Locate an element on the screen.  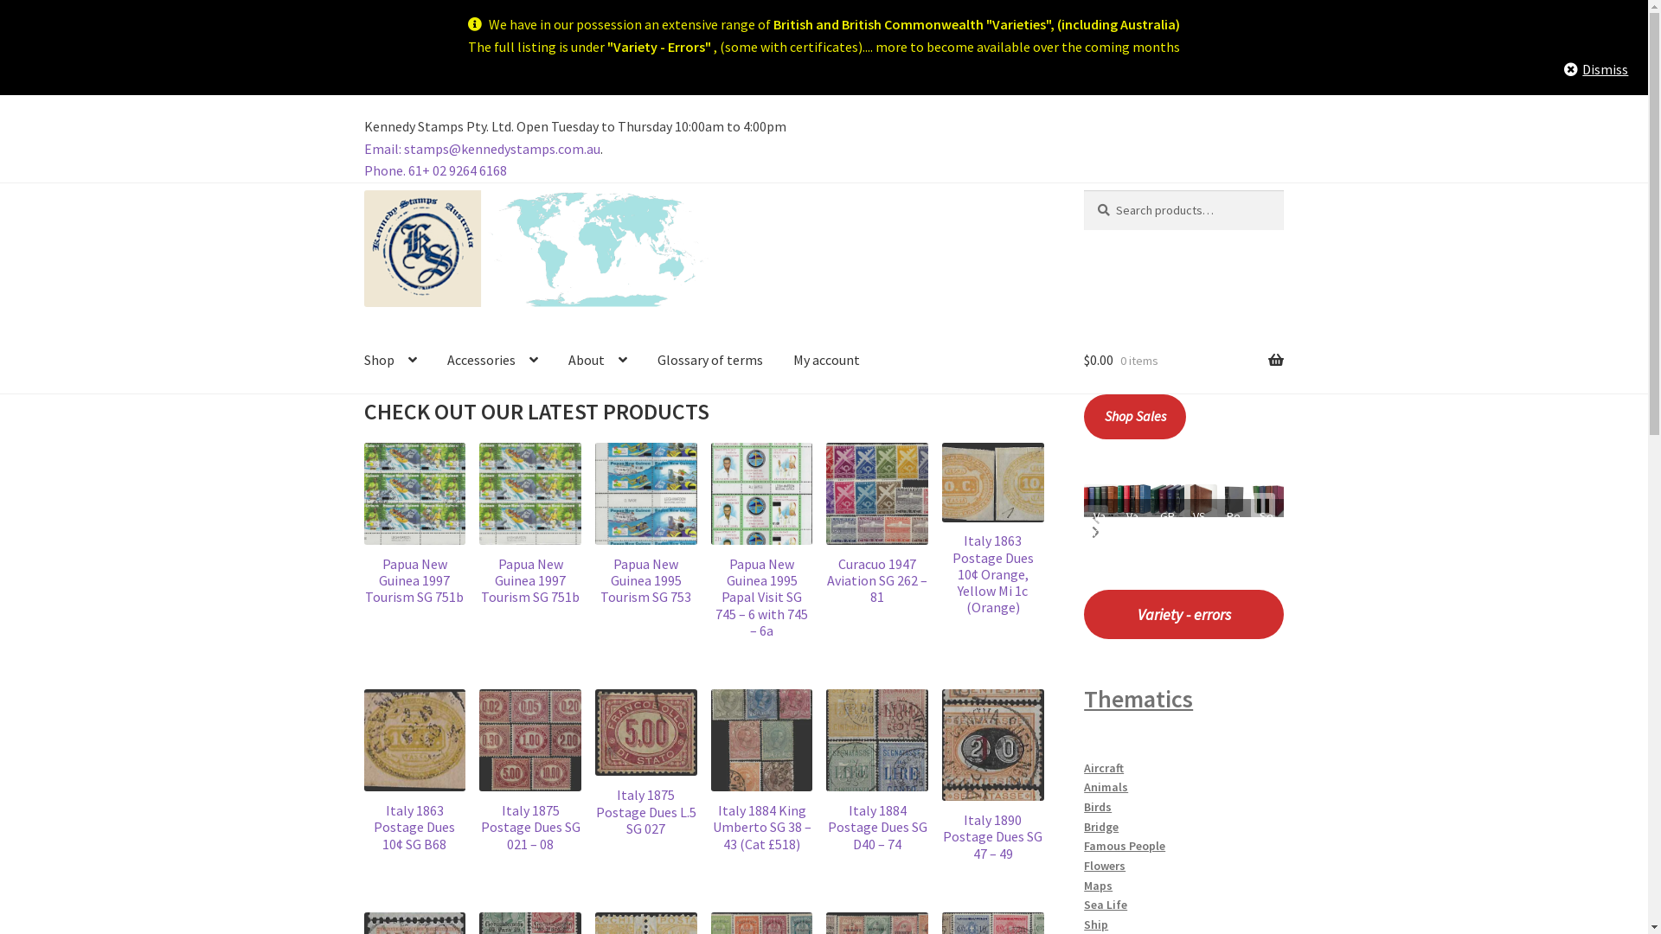
Famous People is located at coordinates (1125, 846).